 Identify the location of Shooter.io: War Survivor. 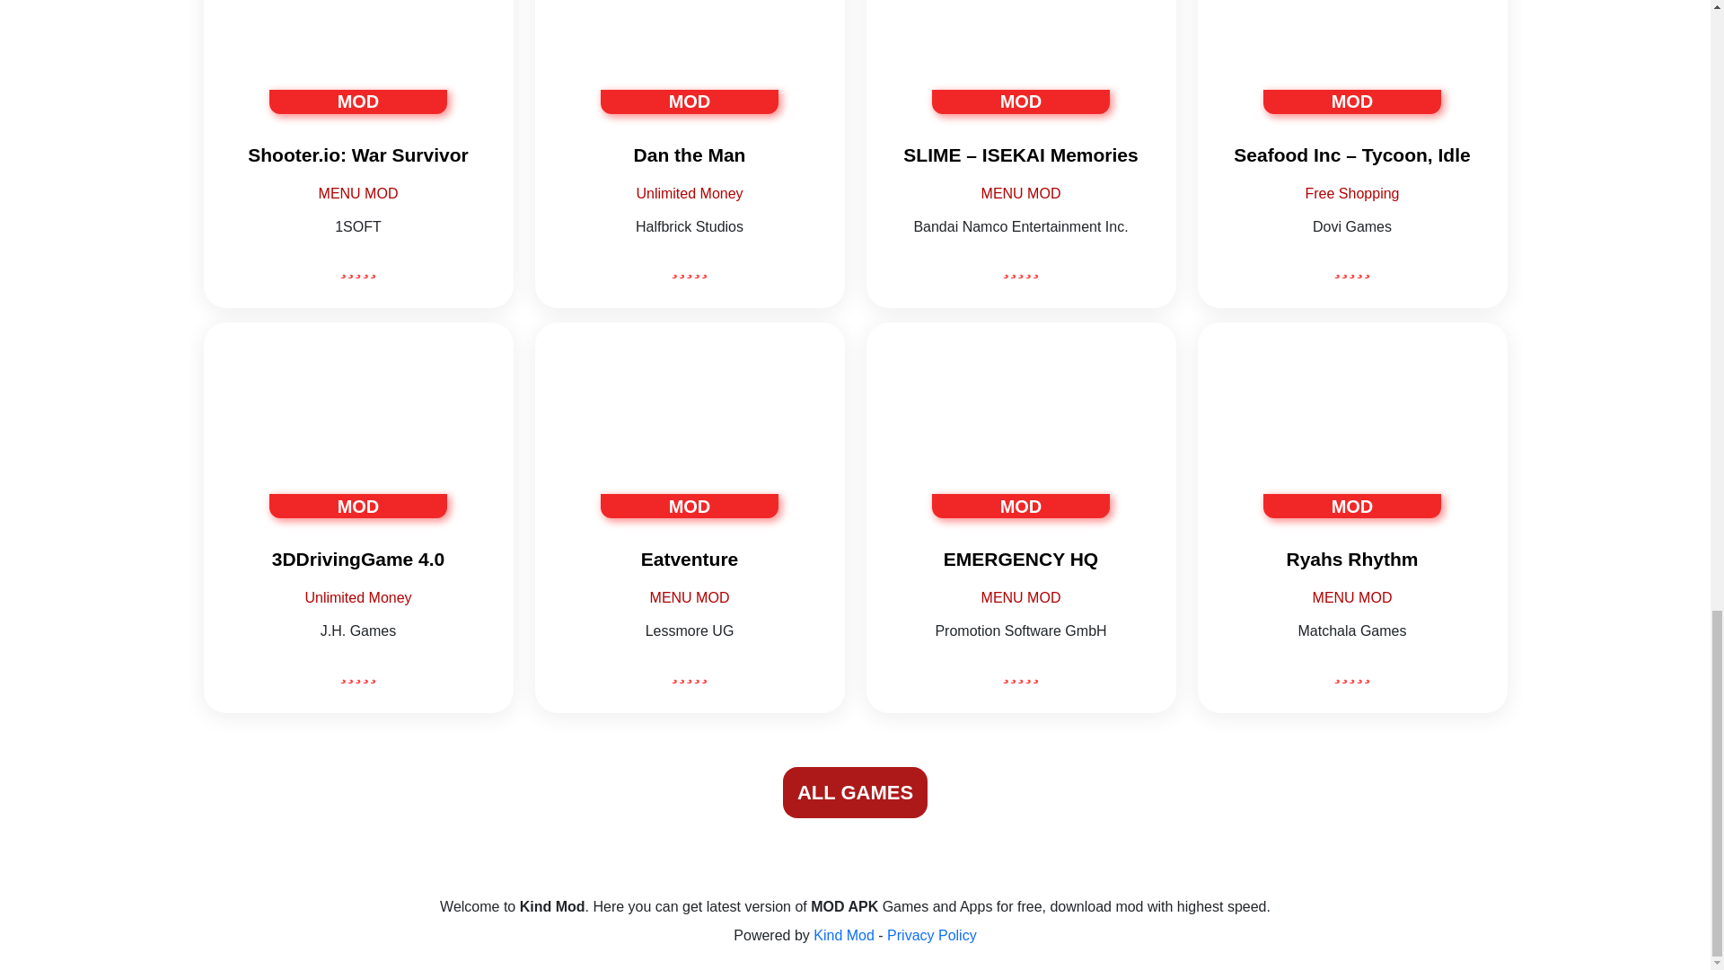
(357, 153).